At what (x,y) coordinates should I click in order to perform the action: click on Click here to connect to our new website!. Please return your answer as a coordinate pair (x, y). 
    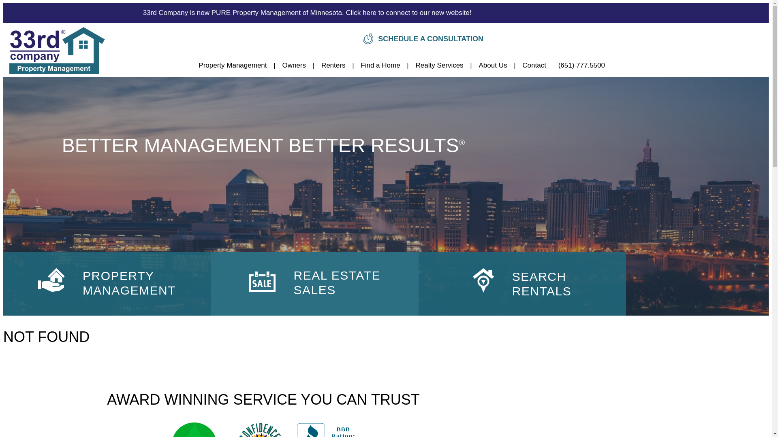
    Looking at the image, I should click on (408, 13).